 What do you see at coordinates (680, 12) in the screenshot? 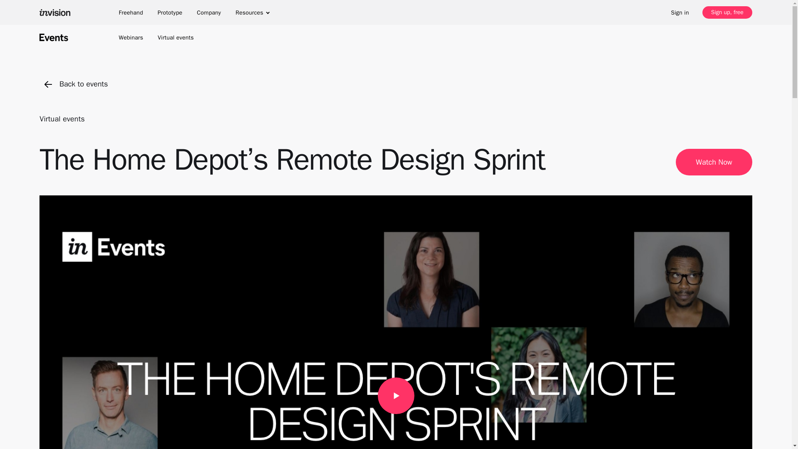
I see `Sign in` at bounding box center [680, 12].